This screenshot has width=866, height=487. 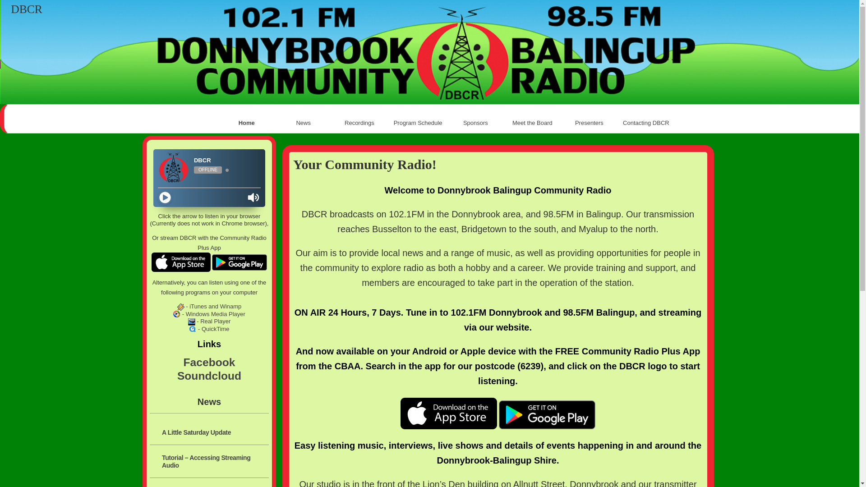 I want to click on Play, so click(x=165, y=198).